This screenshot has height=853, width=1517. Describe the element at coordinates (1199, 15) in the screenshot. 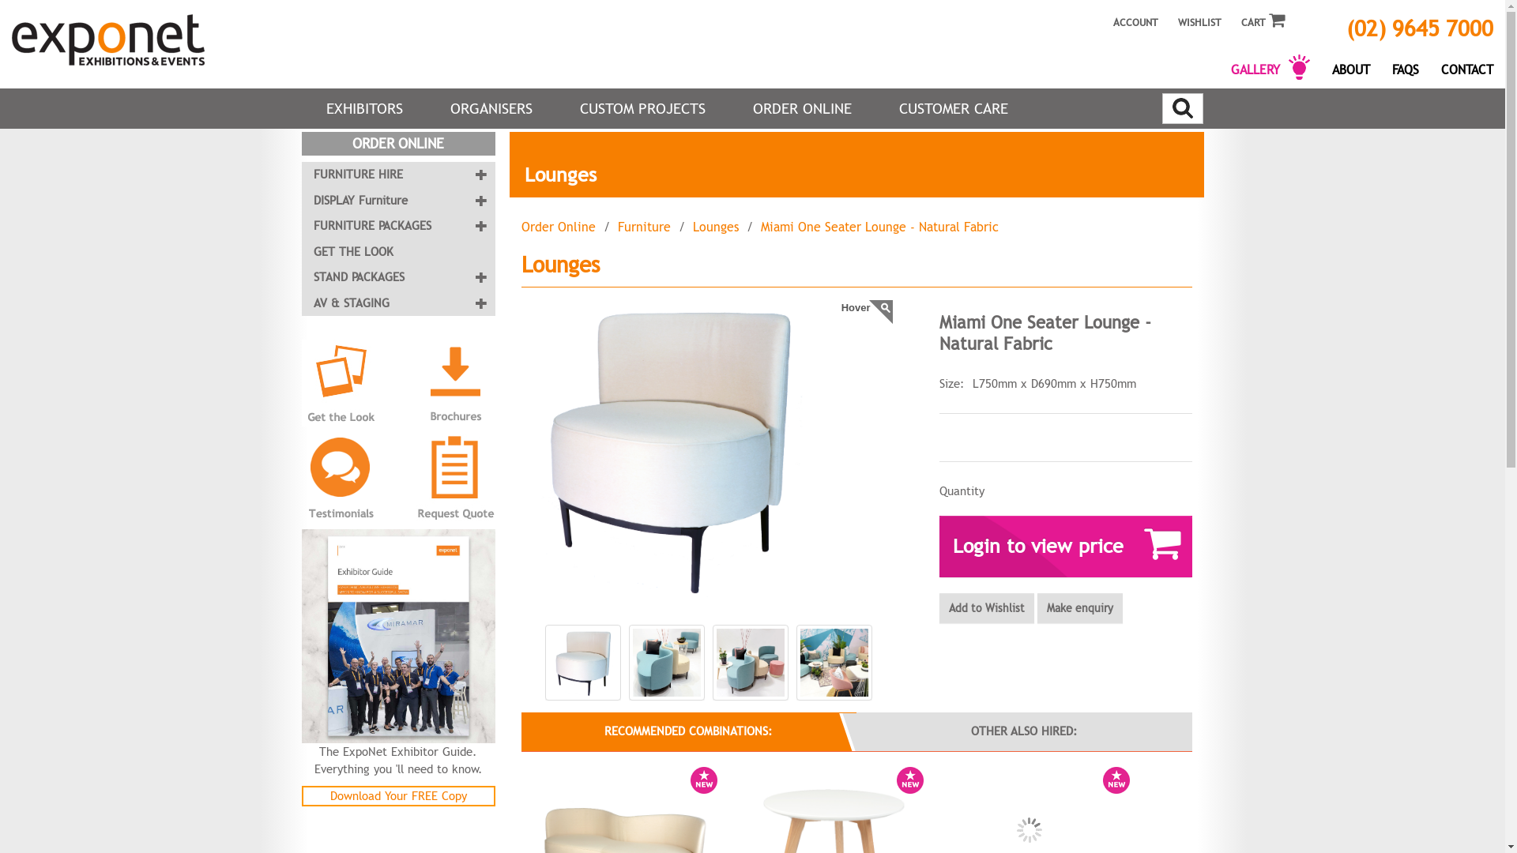

I see `WISHLIST` at that location.